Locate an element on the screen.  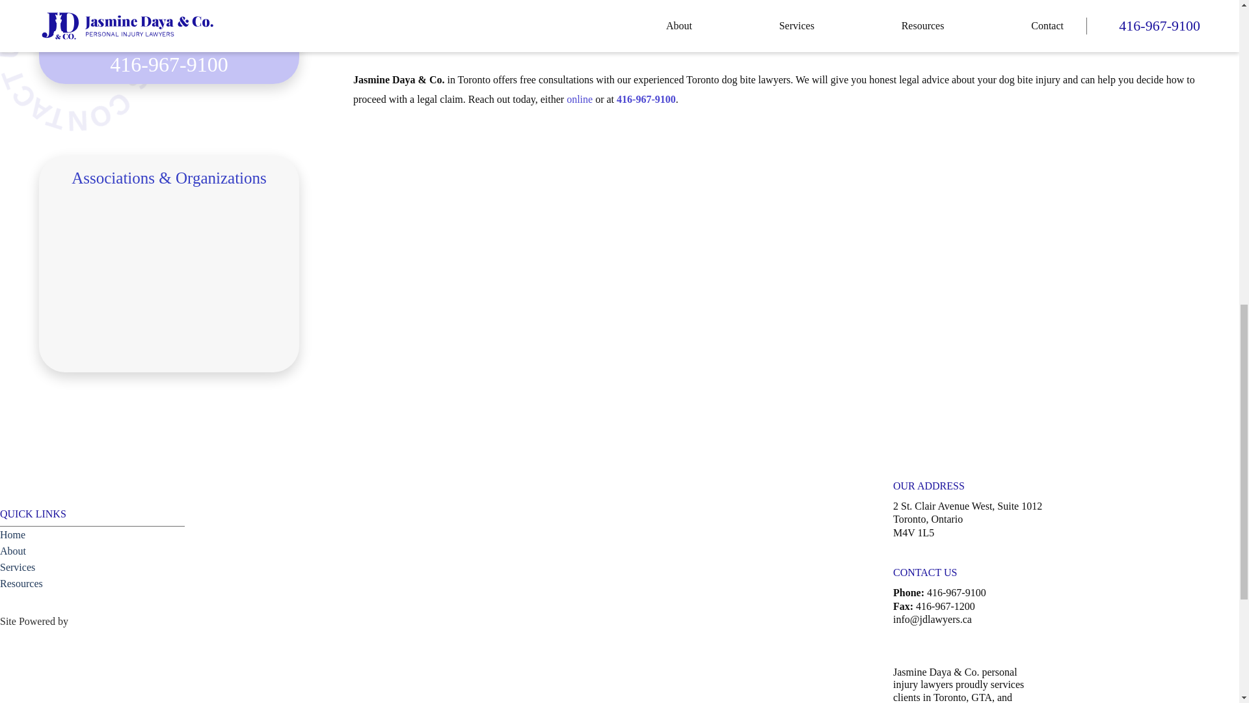
416-967-9100 is located at coordinates (169, 64).